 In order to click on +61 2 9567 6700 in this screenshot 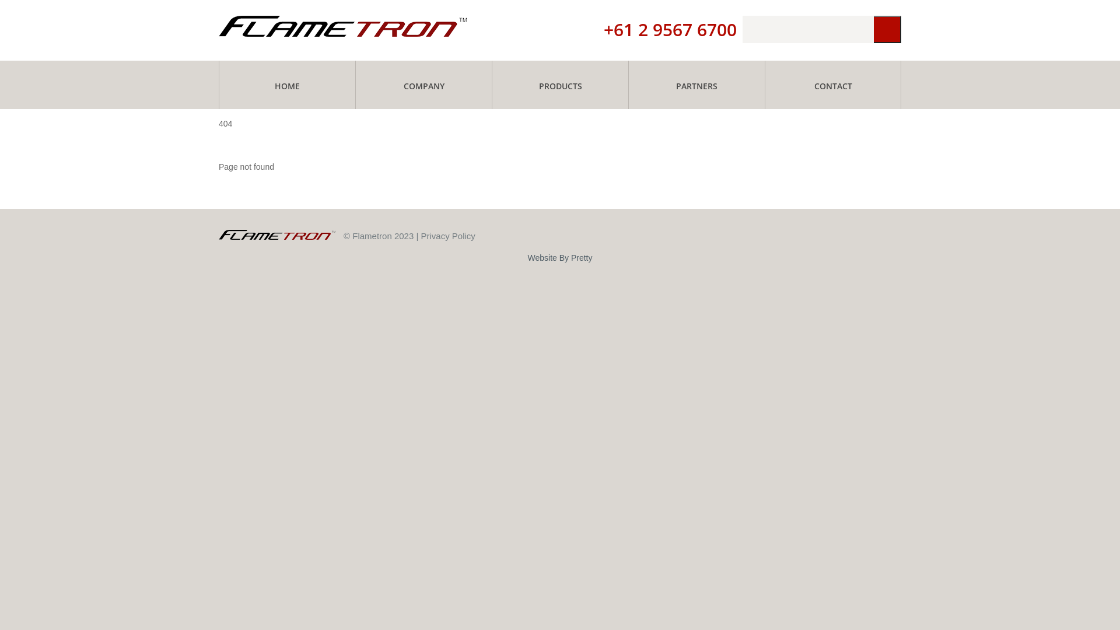, I will do `click(670, 29)`.